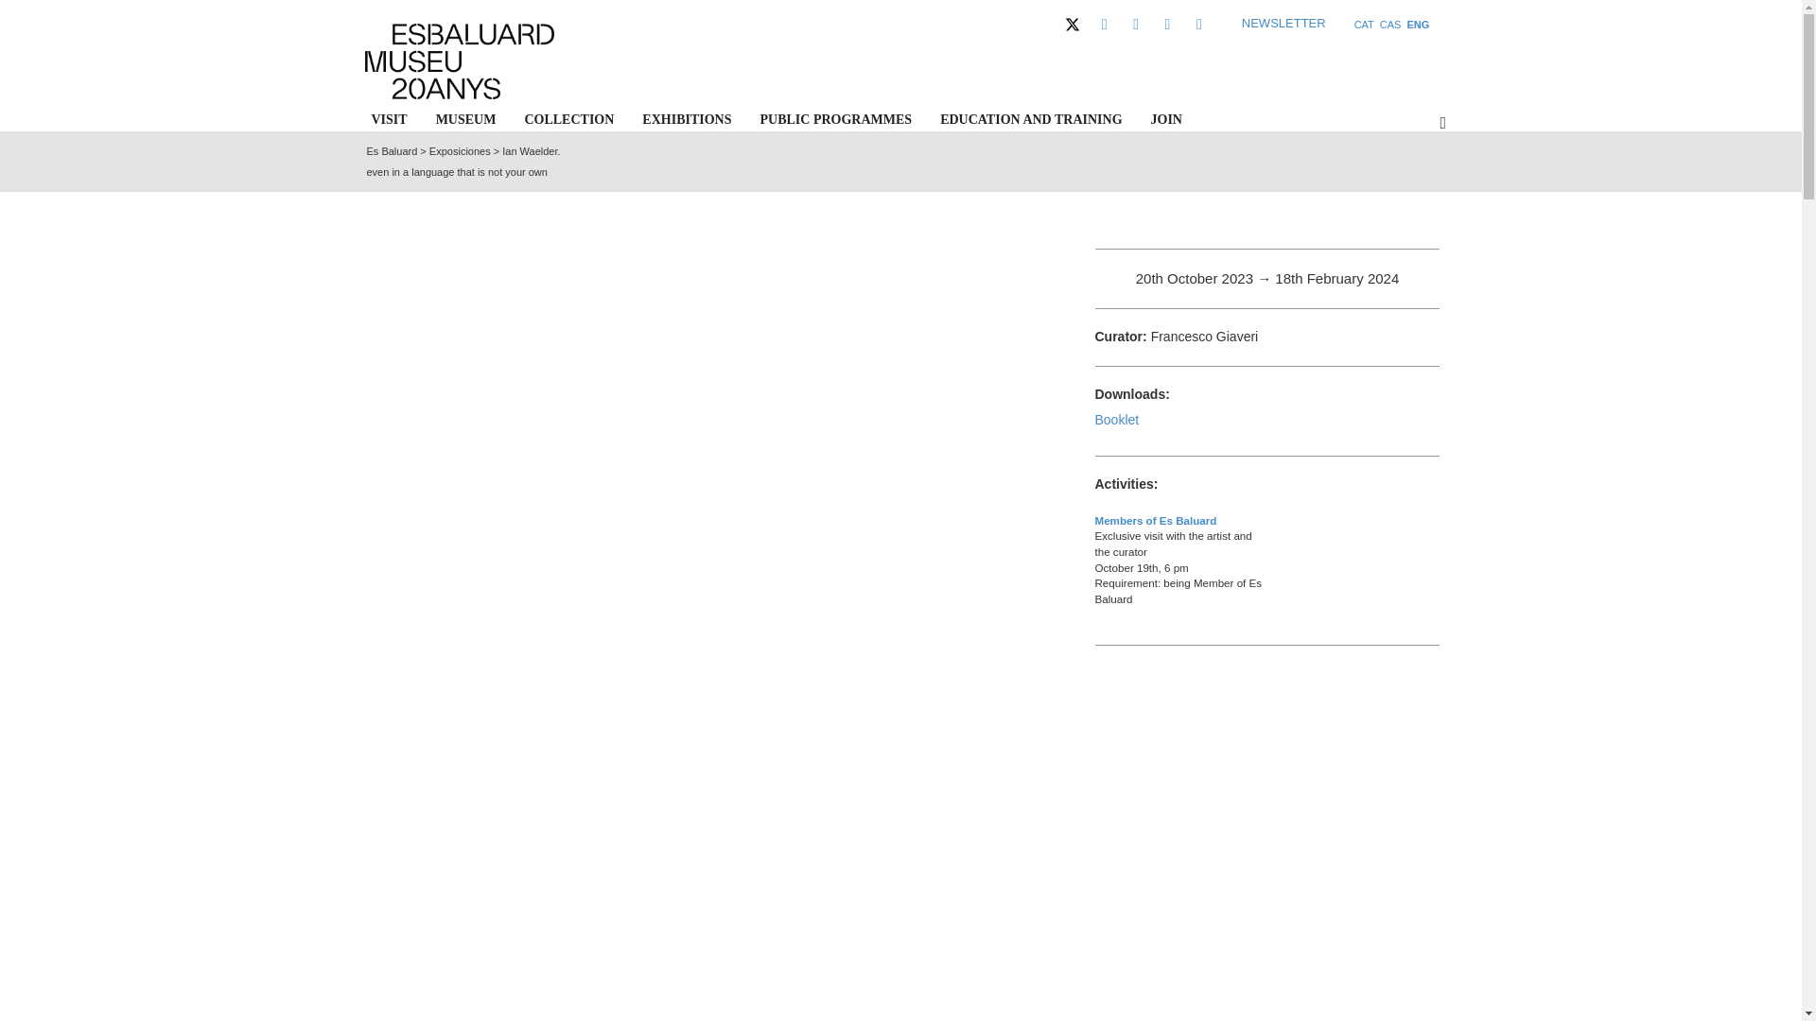  What do you see at coordinates (460, 151) in the screenshot?
I see `Ir a Exposiciones.` at bounding box center [460, 151].